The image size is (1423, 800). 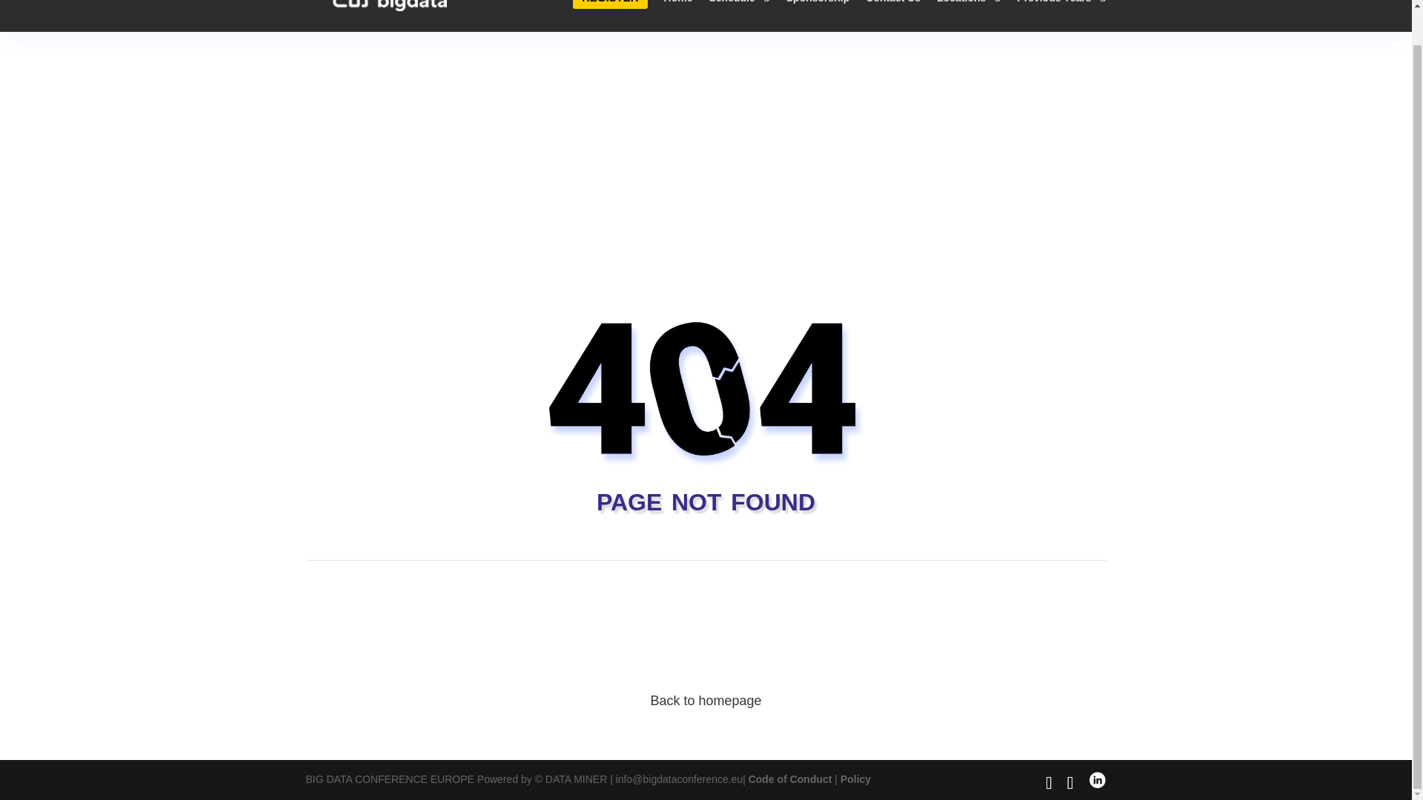 I want to click on Back to homepage, so click(x=706, y=701).